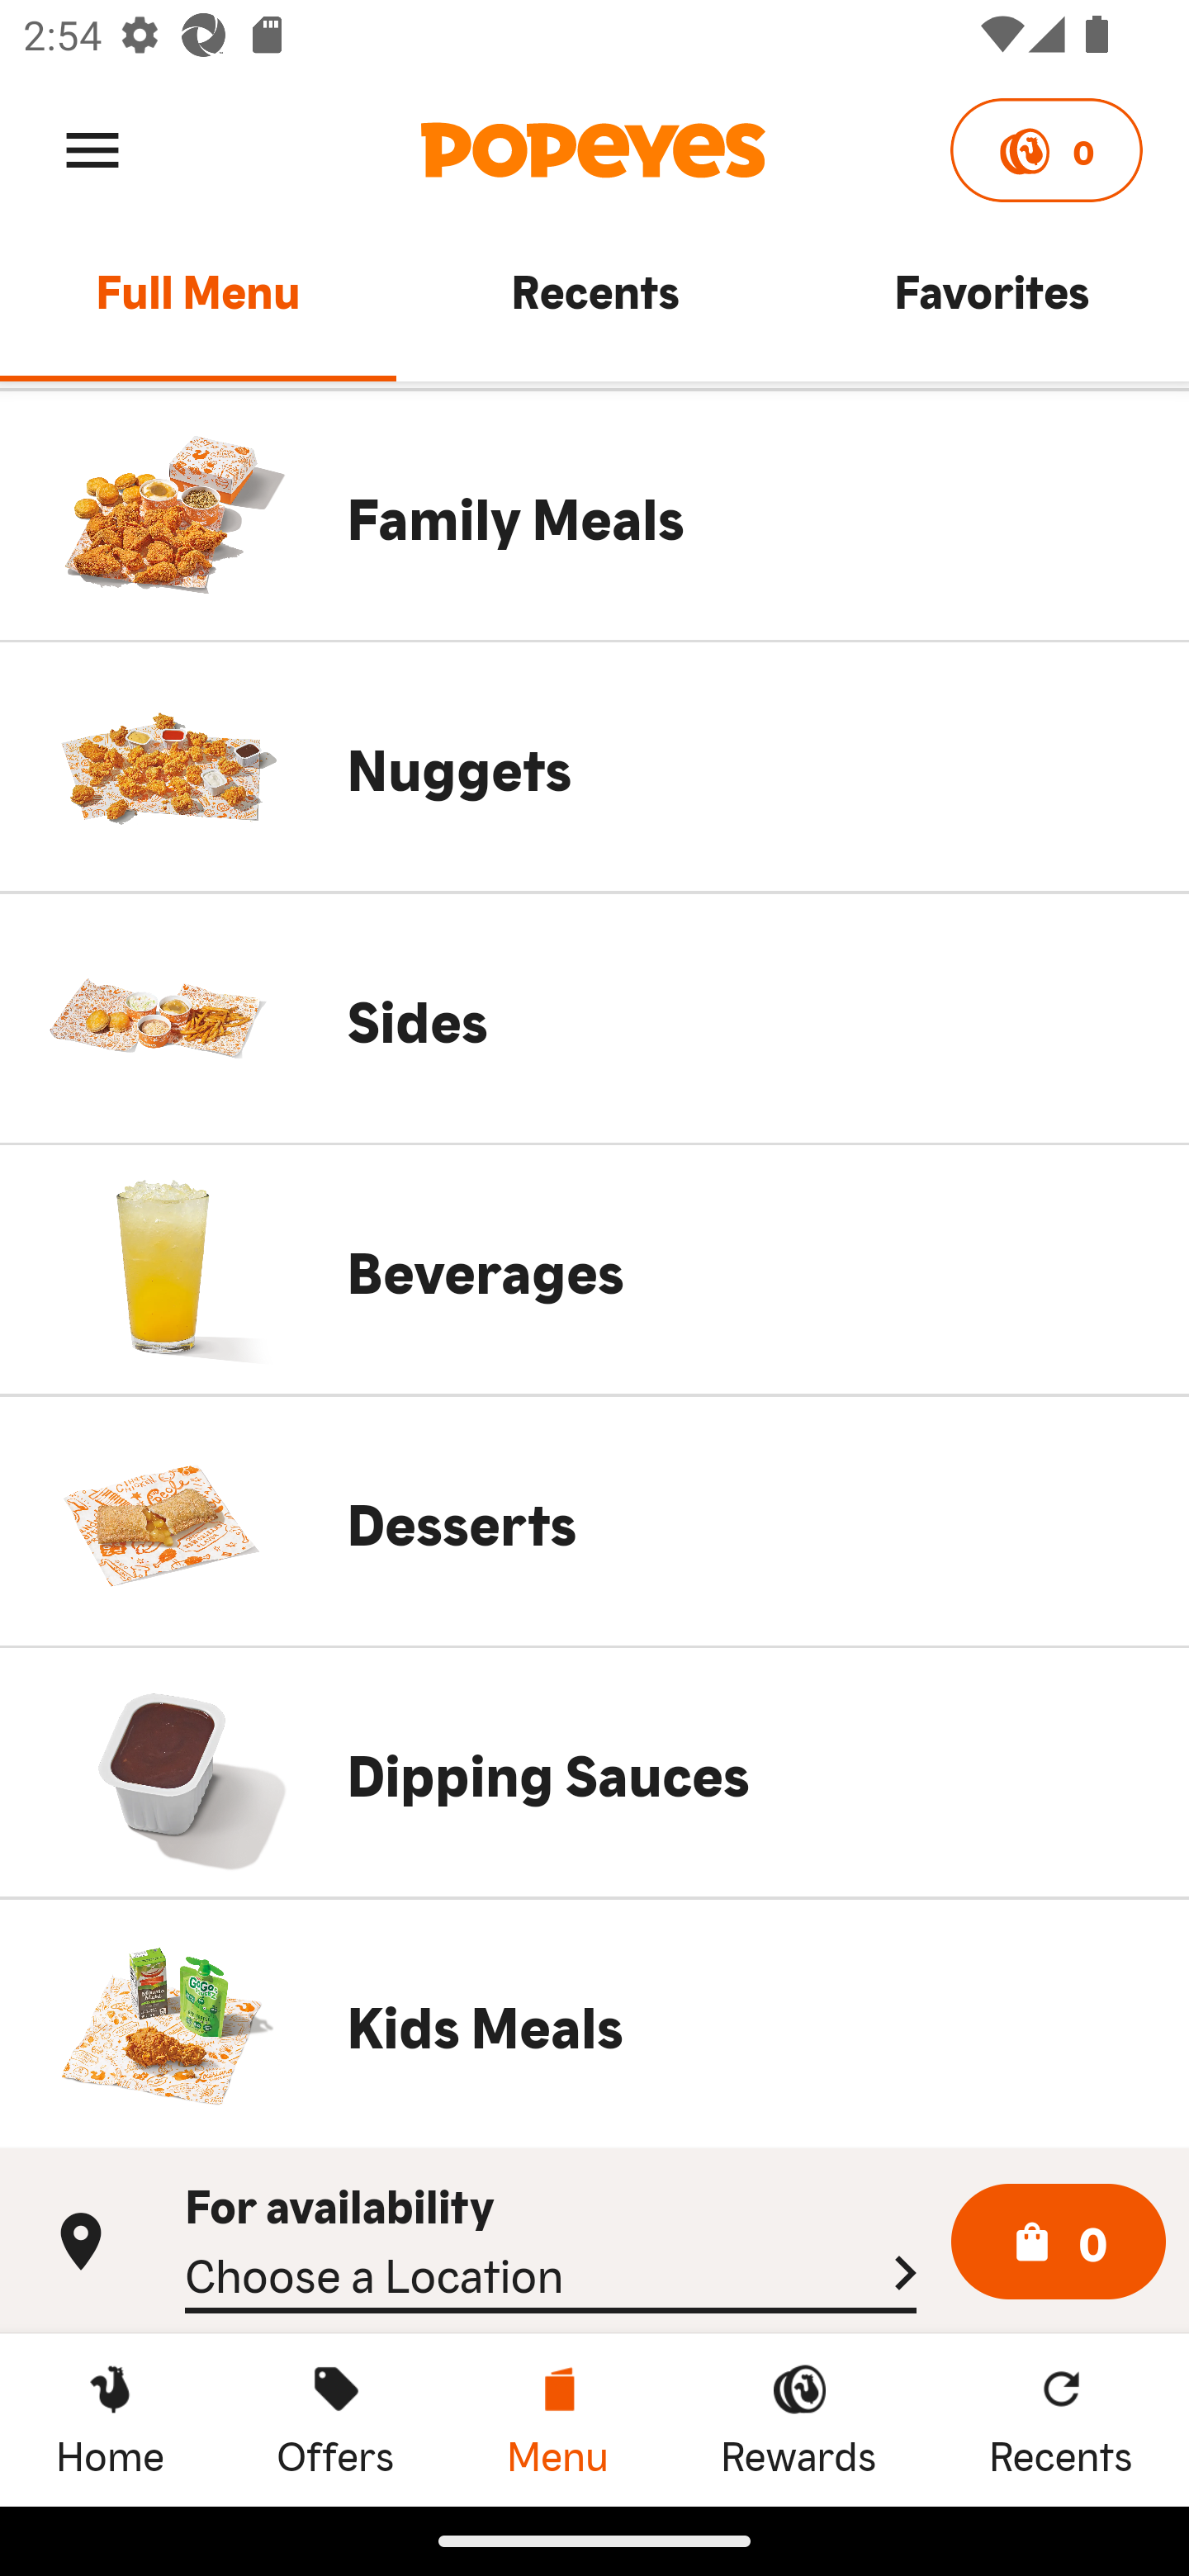 The height and width of the screenshot is (2576, 1189). Describe the element at coordinates (991, 305) in the screenshot. I see `Favorites` at that location.